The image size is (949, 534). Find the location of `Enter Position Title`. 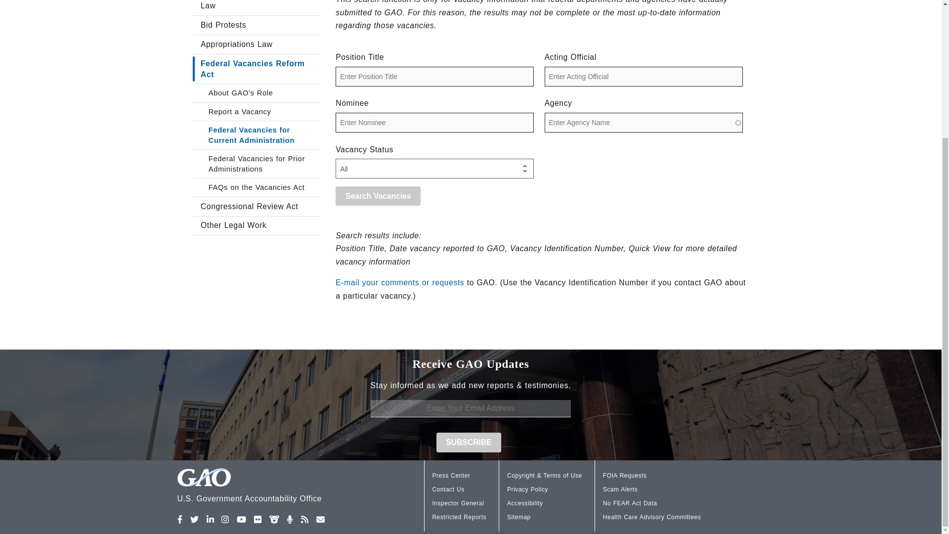

Enter Position Title is located at coordinates (434, 76).